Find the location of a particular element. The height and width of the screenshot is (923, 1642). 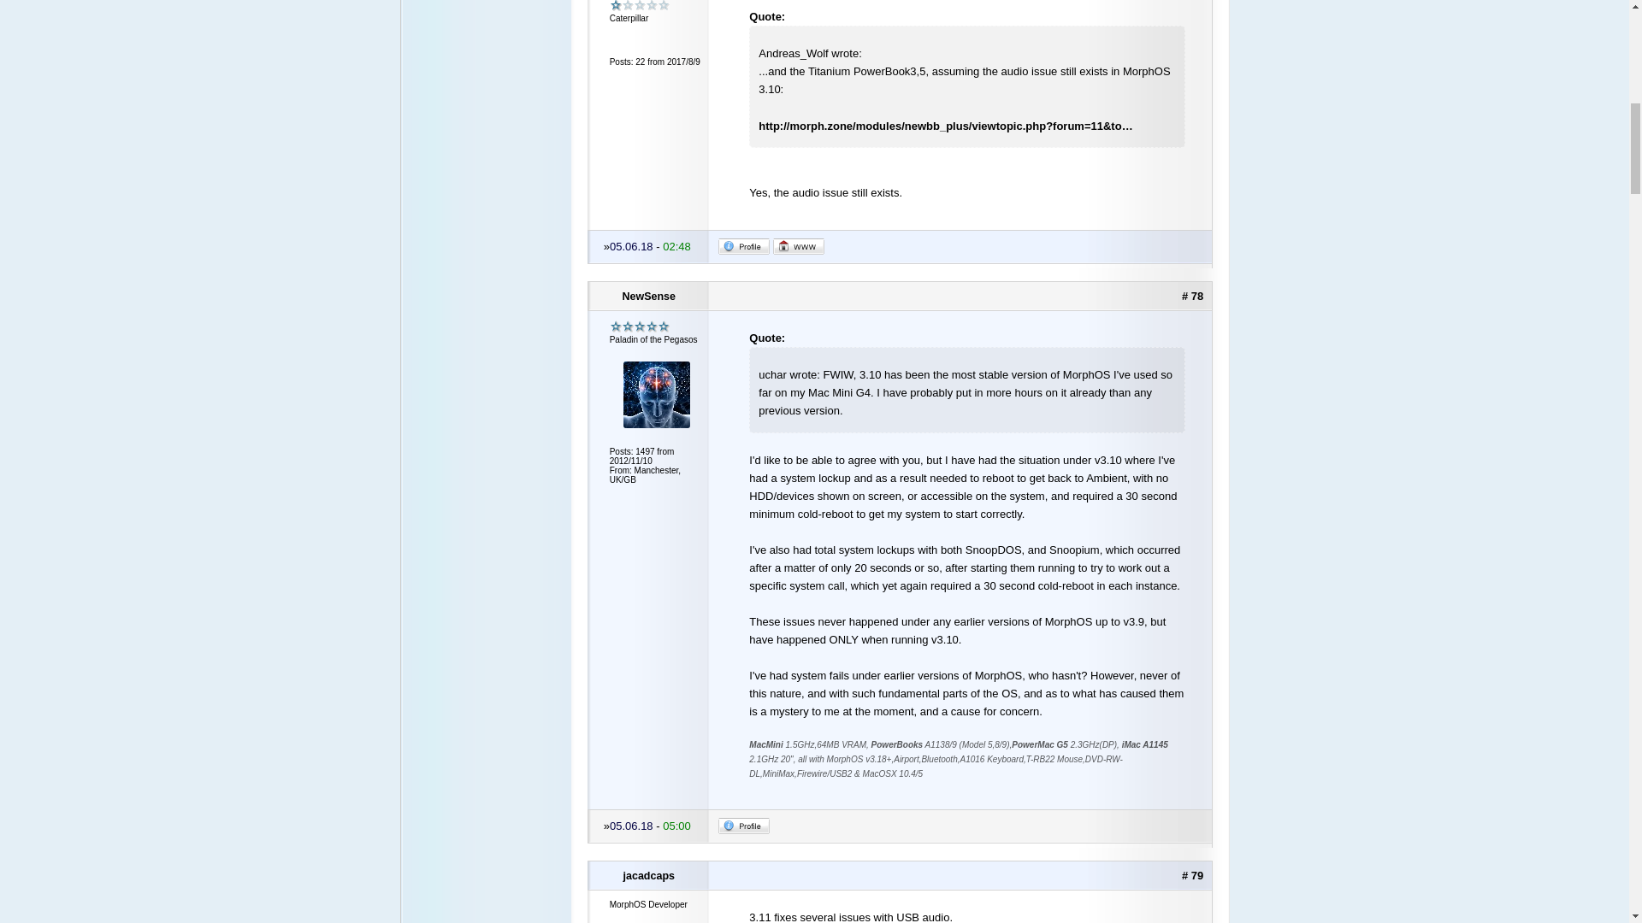

Caterpillar is located at coordinates (640, 6).